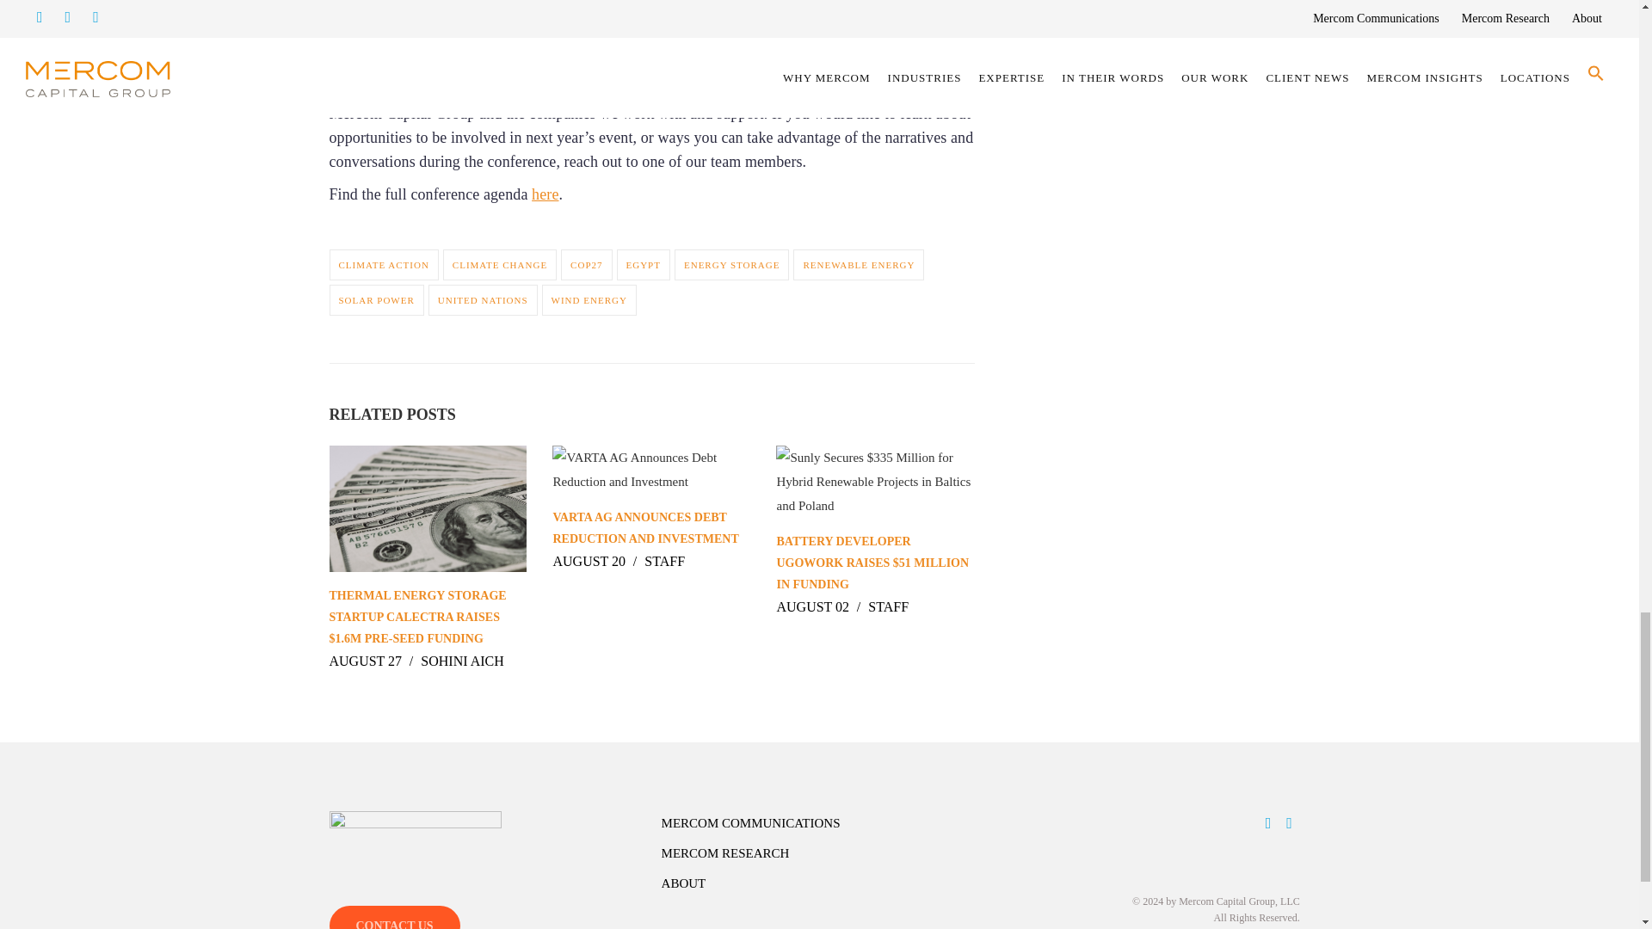 Image resolution: width=1652 pixels, height=929 pixels. What do you see at coordinates (589, 299) in the screenshot?
I see `WIND ENERGY` at bounding box center [589, 299].